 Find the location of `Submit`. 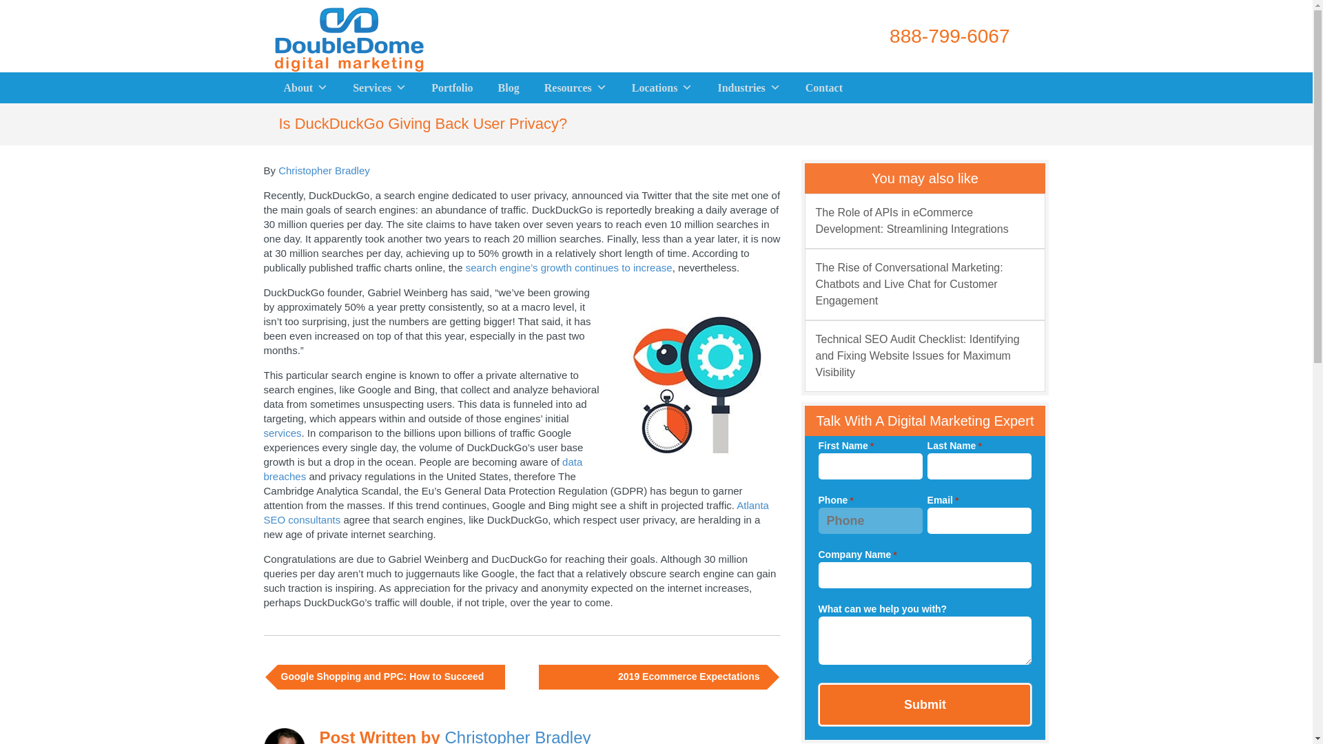

Submit is located at coordinates (925, 705).